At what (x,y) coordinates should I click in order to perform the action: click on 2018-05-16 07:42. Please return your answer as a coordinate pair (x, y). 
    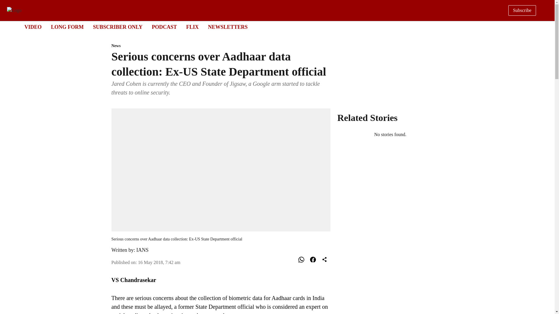
    Looking at the image, I should click on (159, 262).